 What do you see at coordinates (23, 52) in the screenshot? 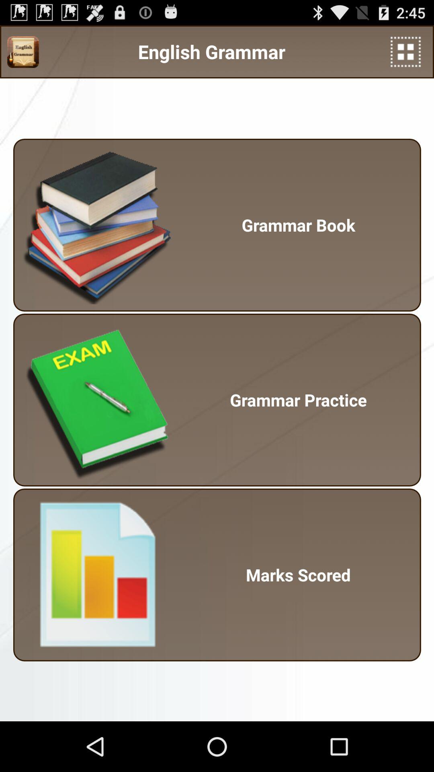
I see `turn off the app next to the english grammar icon` at bounding box center [23, 52].